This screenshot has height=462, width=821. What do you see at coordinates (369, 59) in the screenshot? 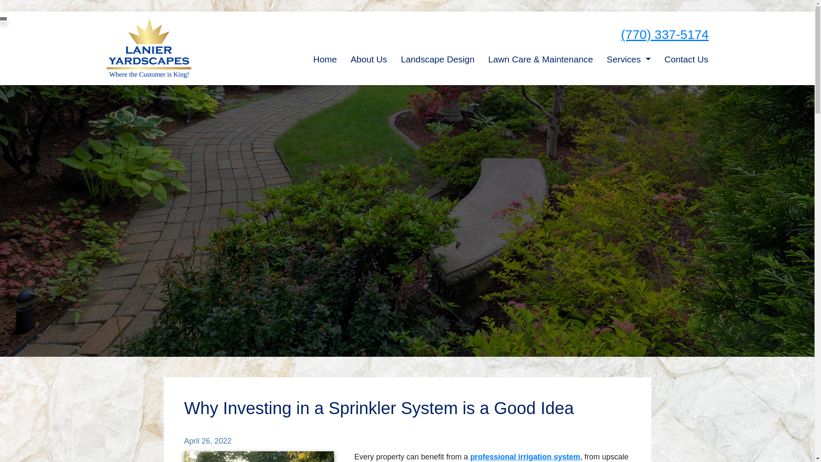
I see `About Us` at bounding box center [369, 59].